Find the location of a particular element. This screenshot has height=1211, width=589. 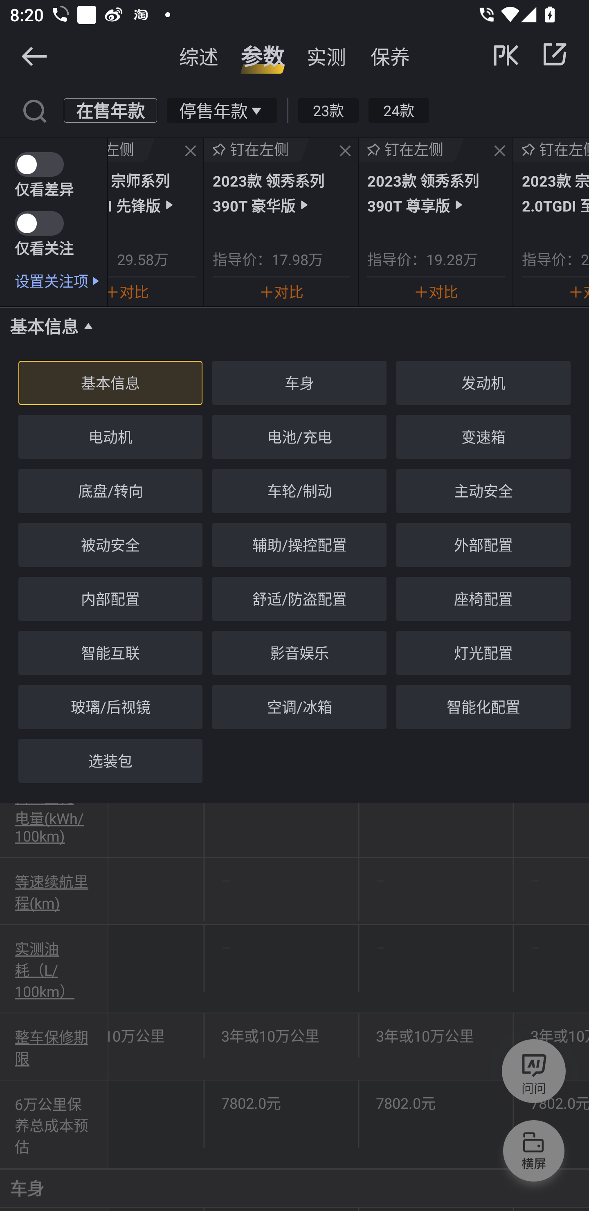

灯光配置 is located at coordinates (483, 653).